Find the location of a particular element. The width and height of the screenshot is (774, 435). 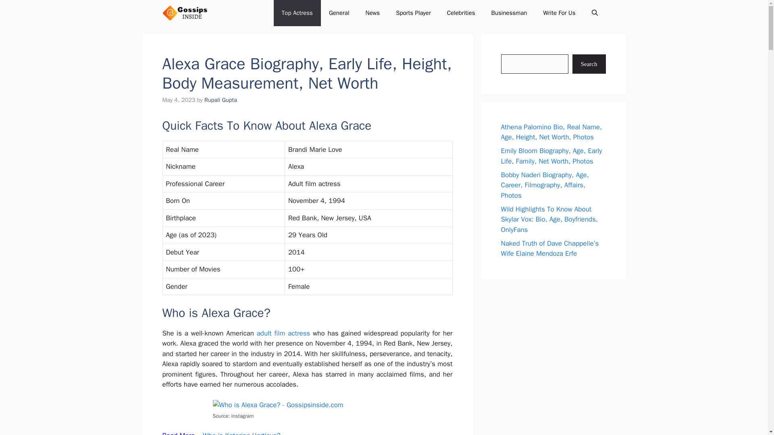

adult film actress is located at coordinates (283, 333).